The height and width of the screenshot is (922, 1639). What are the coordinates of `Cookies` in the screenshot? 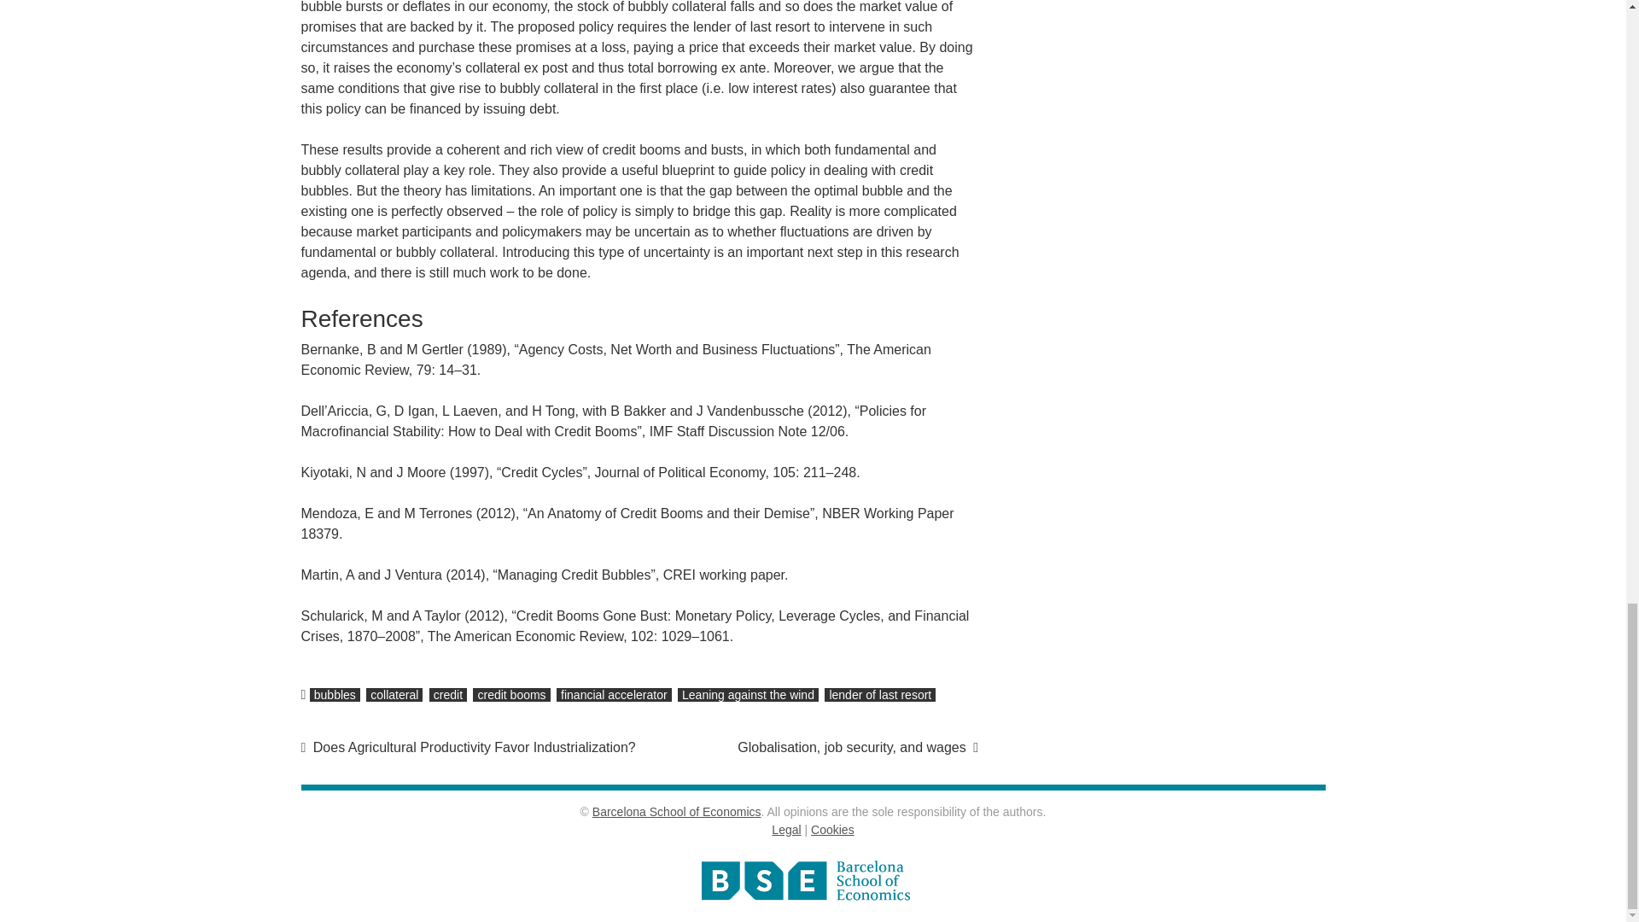 It's located at (832, 830).